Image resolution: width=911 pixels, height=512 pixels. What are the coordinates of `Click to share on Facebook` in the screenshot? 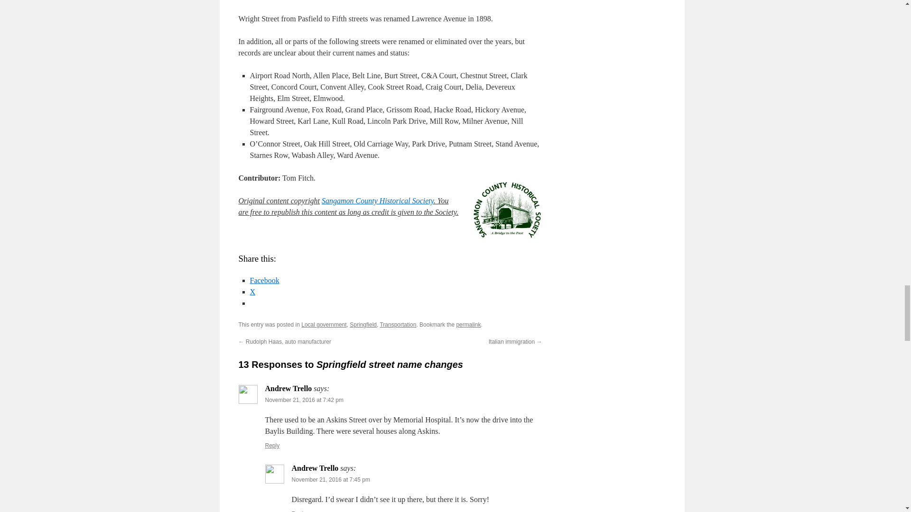 It's located at (264, 281).